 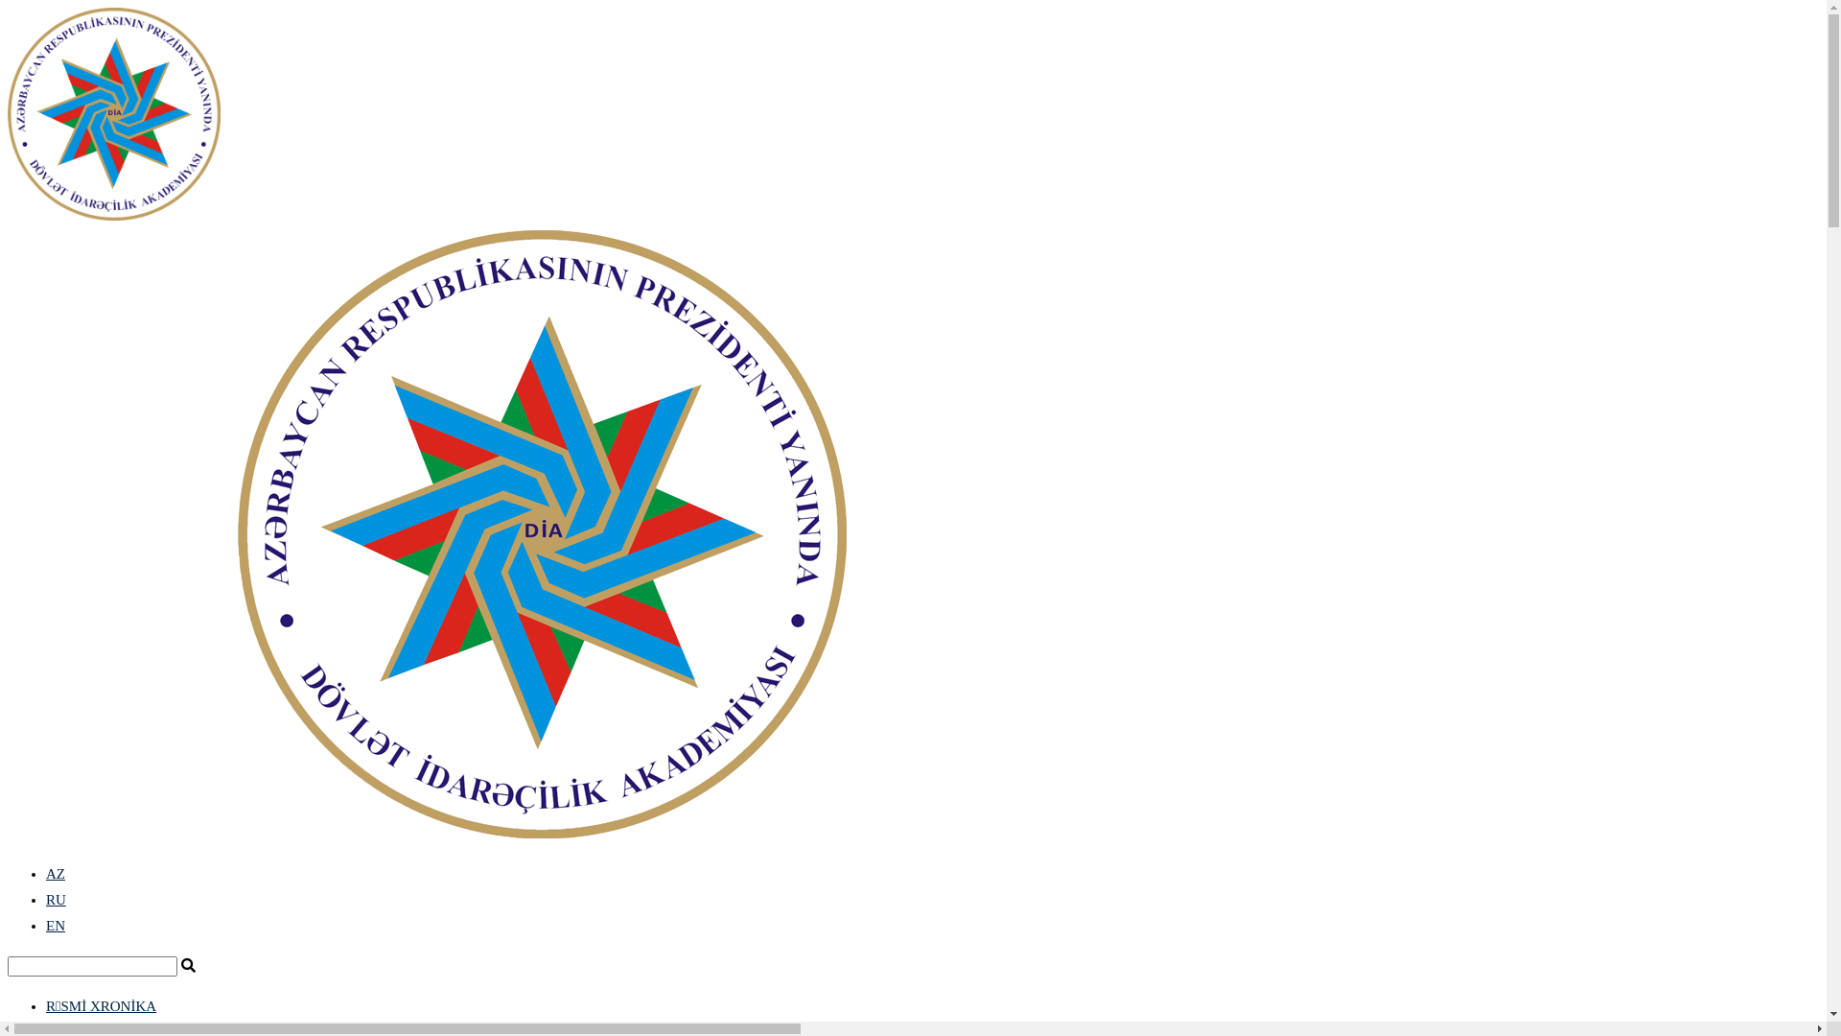 I want to click on Search, so click(x=92, y=966).